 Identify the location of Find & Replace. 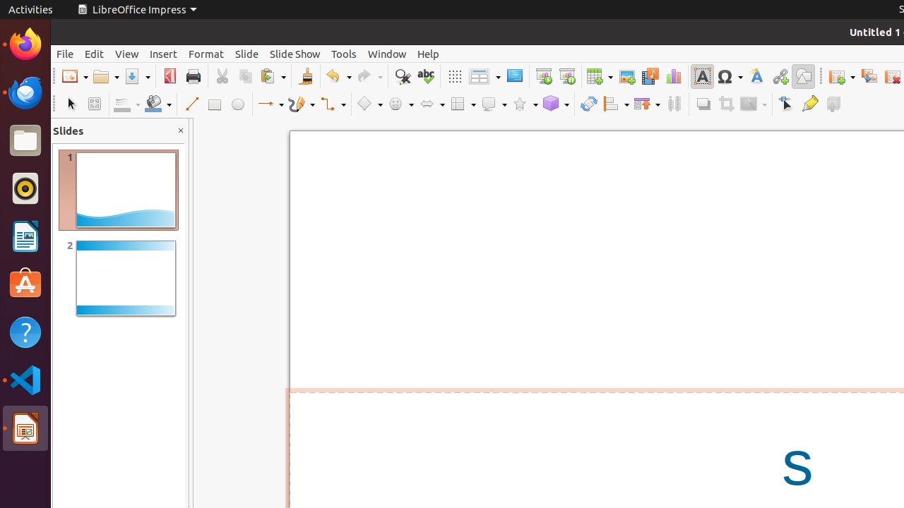
(403, 76).